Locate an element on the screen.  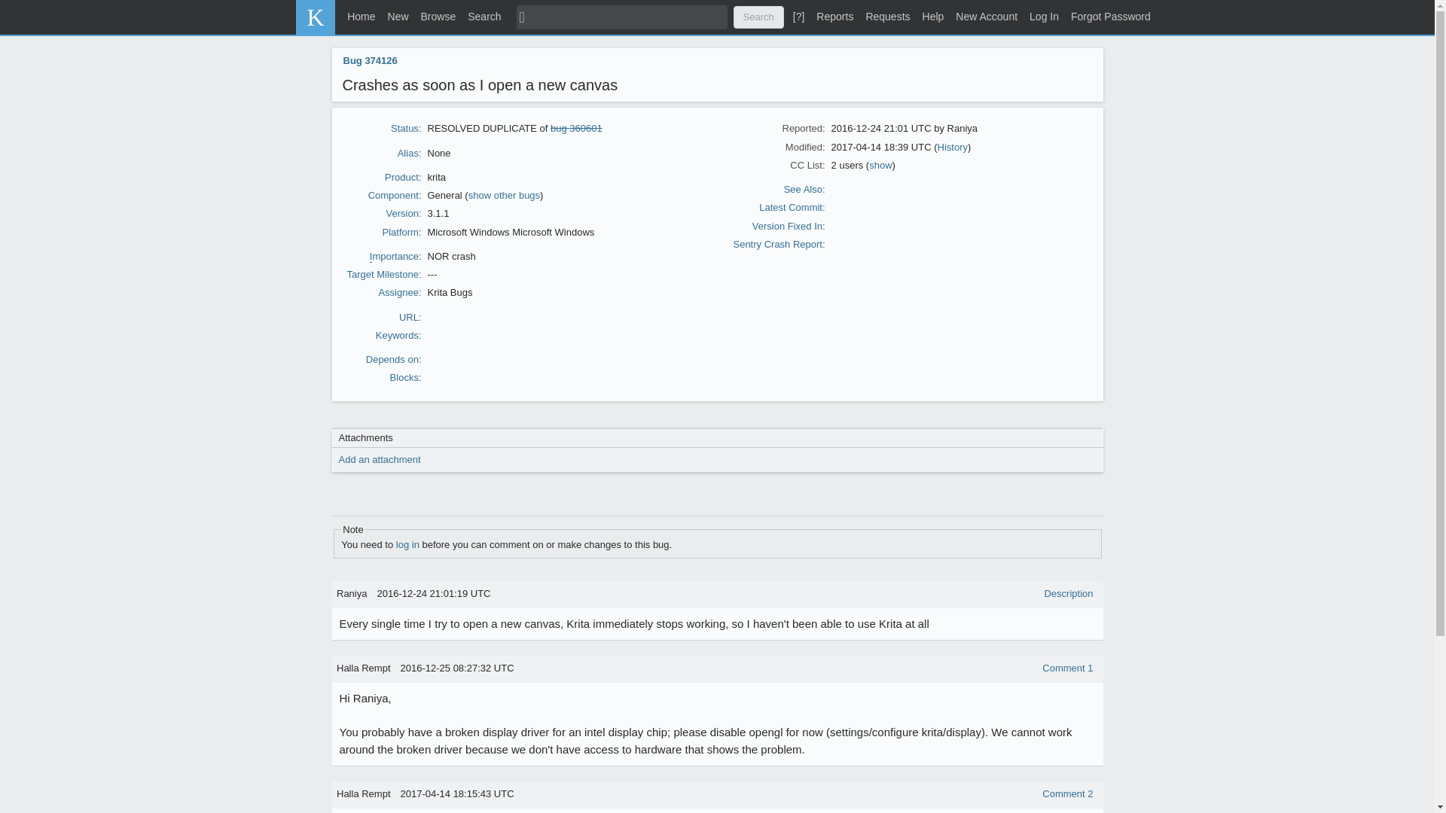
Latest Commit: is located at coordinates (792, 206).